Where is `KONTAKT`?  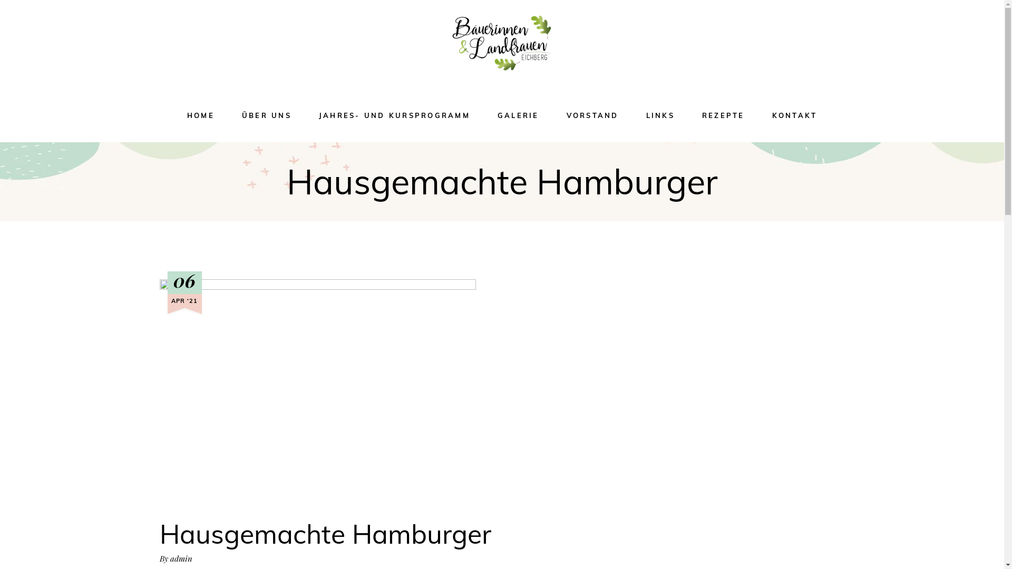
KONTAKT is located at coordinates (794, 116).